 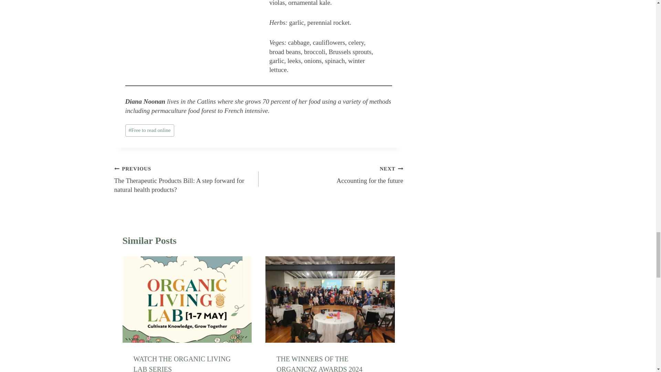 I want to click on THE WINNERS OF THE ORGANICNZ AWARDS 2024, so click(x=330, y=174).